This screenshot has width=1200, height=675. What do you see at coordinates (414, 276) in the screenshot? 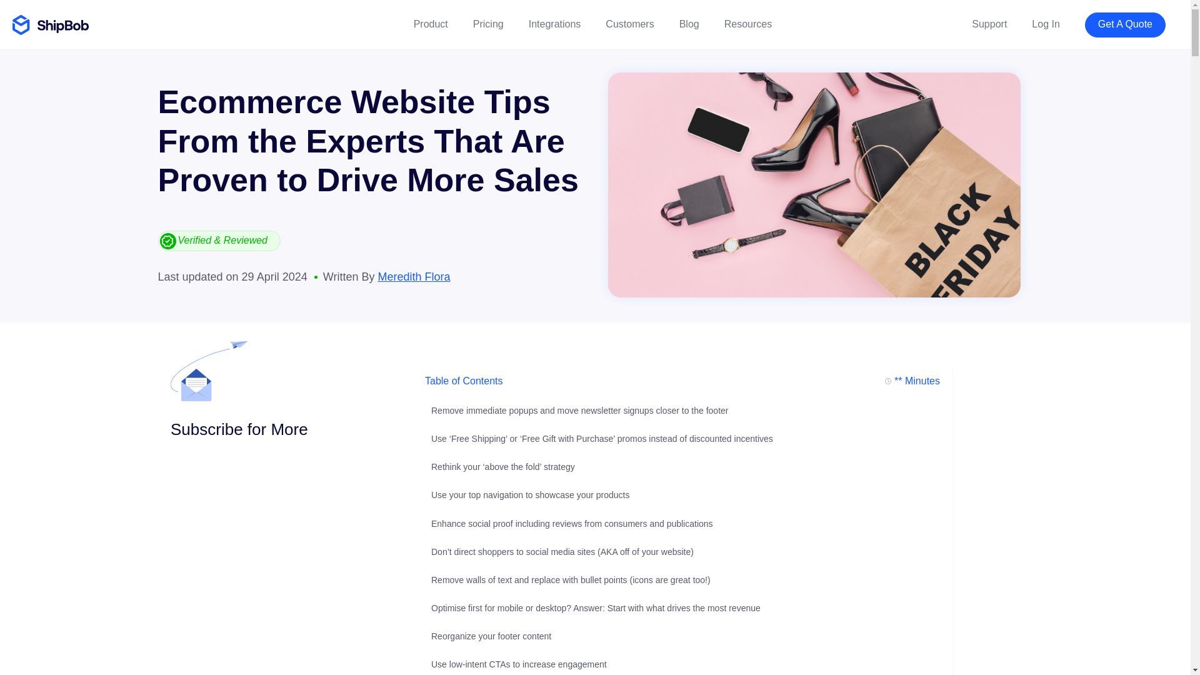
I see `Posts by Meredith Flora` at bounding box center [414, 276].